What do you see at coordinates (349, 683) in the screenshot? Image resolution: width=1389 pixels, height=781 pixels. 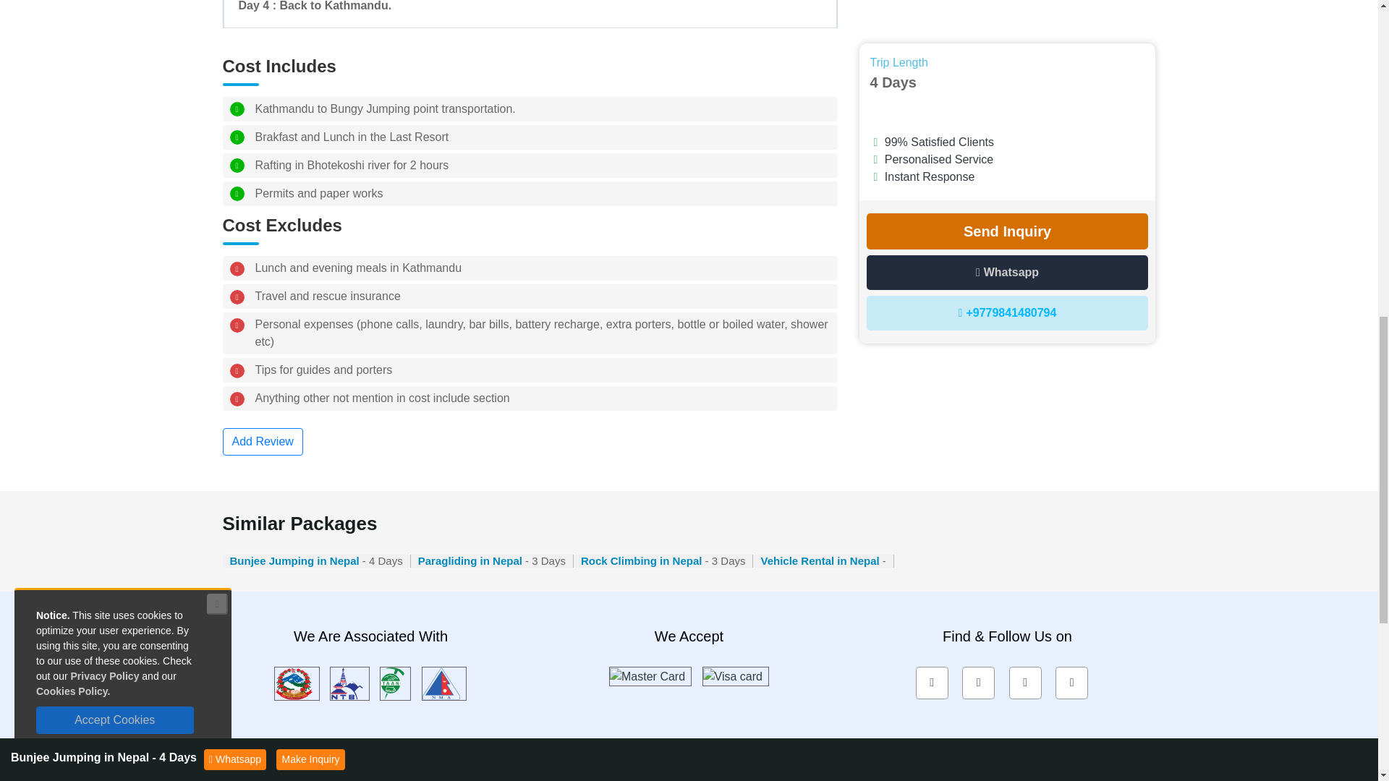 I see `Nepal Tourism Board` at bounding box center [349, 683].